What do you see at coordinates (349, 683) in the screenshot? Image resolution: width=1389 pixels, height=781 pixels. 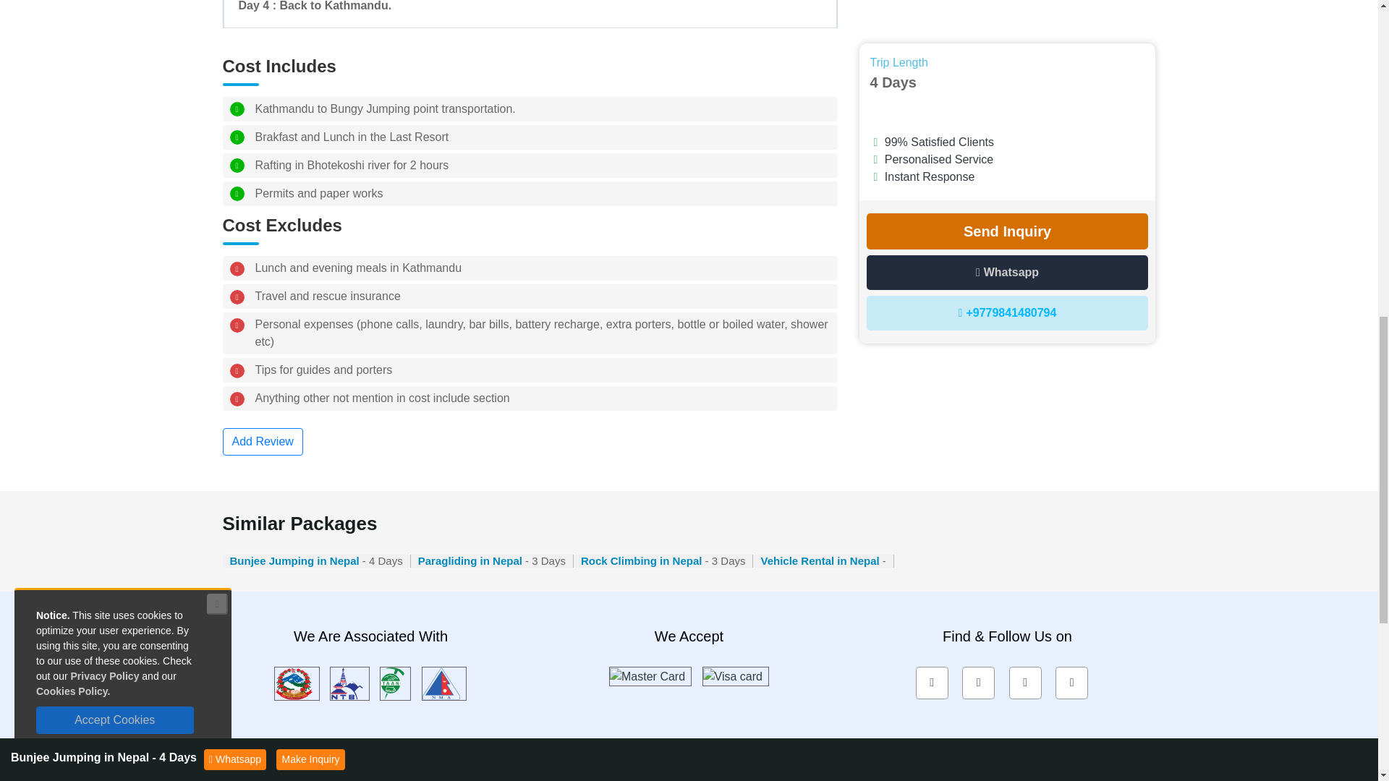 I see `Nepal Tourism Board` at bounding box center [349, 683].